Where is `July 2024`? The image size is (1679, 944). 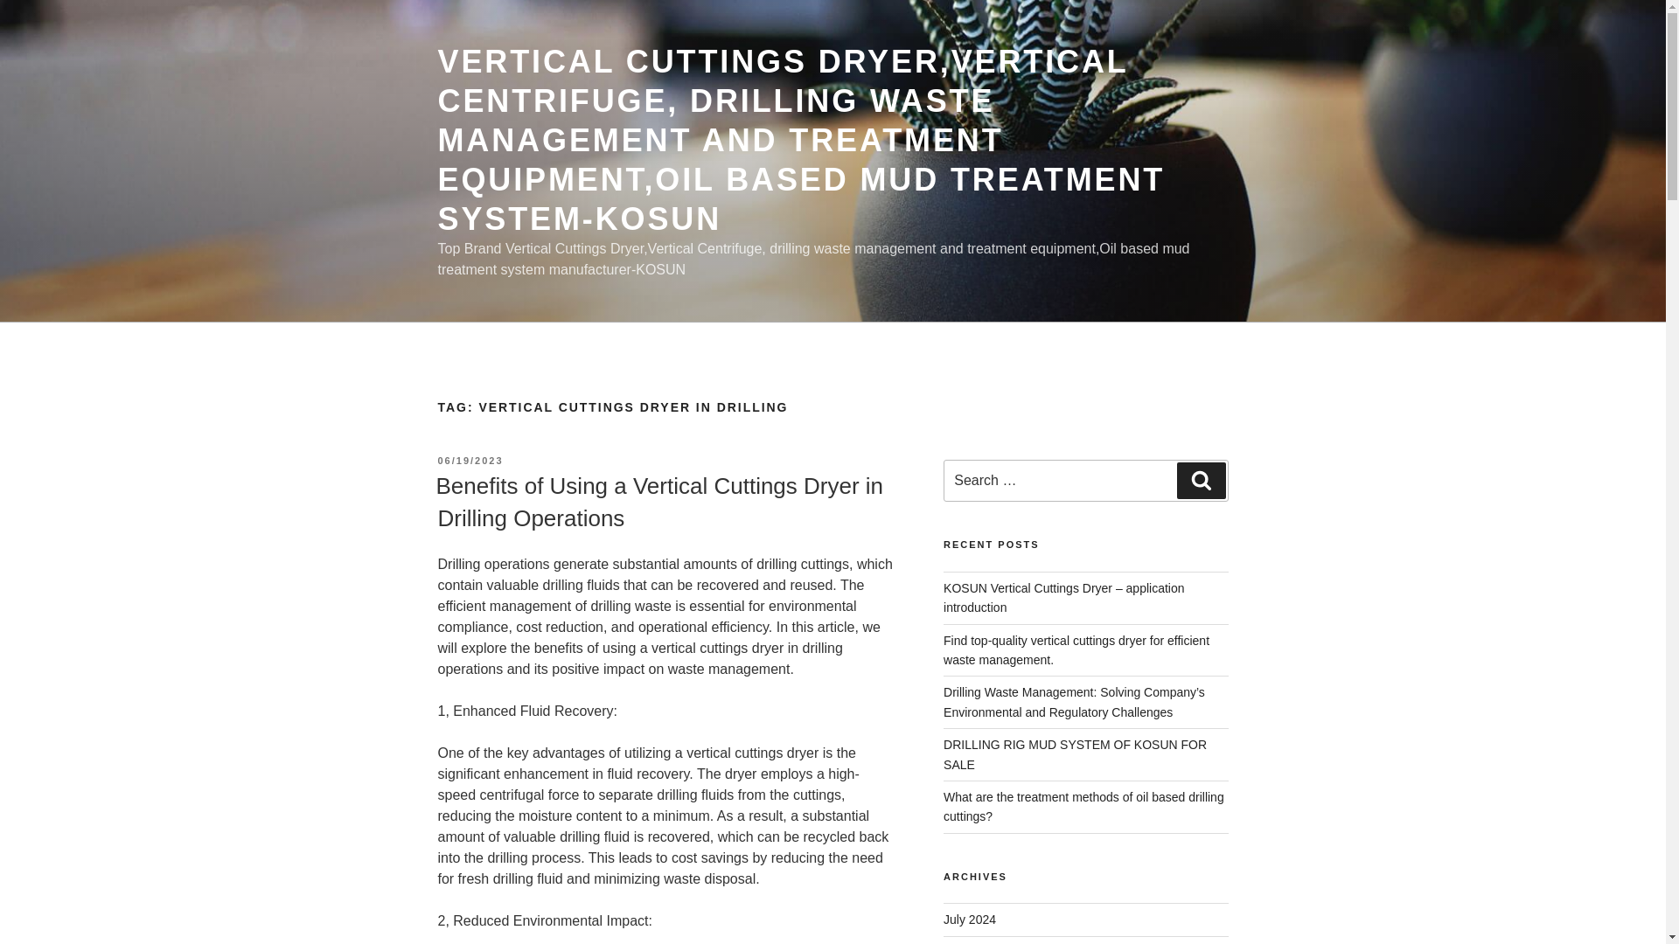
July 2024 is located at coordinates (969, 920).